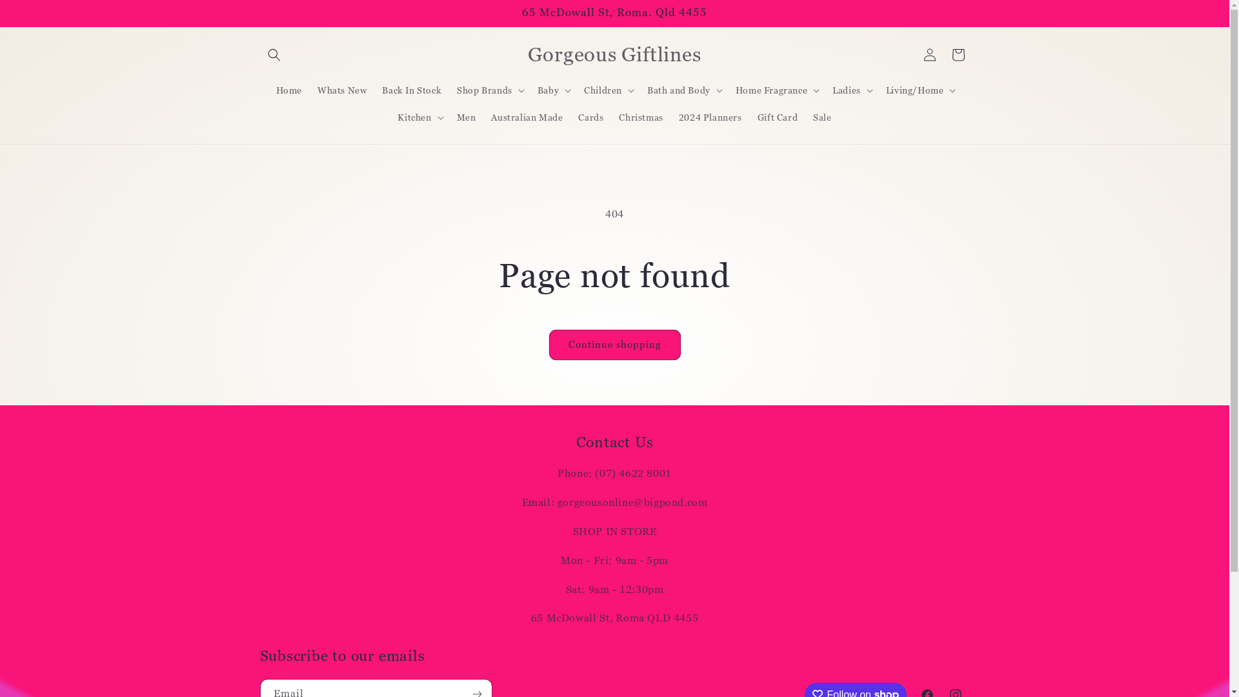  What do you see at coordinates (289, 90) in the screenshot?
I see `Home` at bounding box center [289, 90].